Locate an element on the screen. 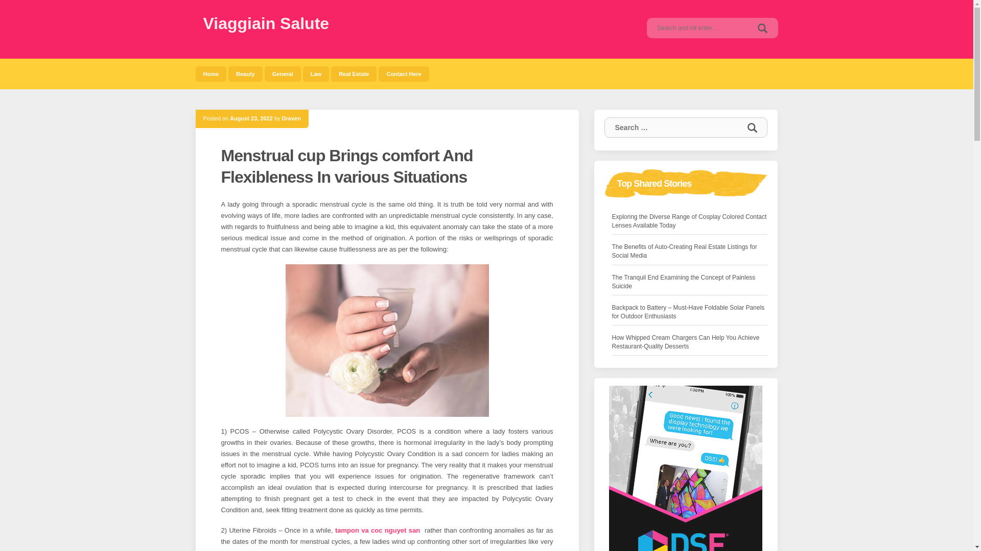 This screenshot has width=981, height=551. Home is located at coordinates (211, 73).